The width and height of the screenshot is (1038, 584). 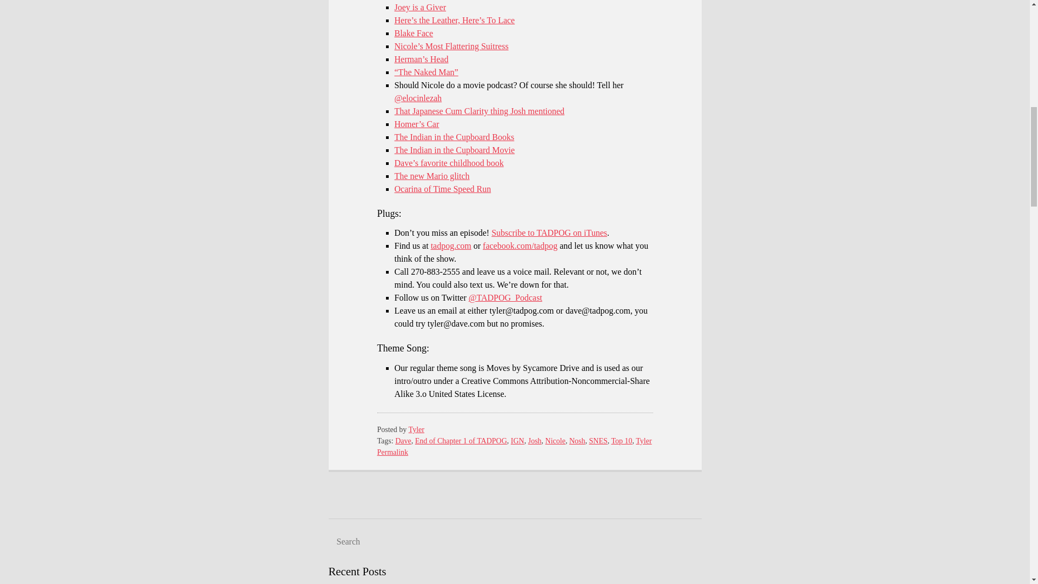 What do you see at coordinates (517, 440) in the screenshot?
I see `IGN` at bounding box center [517, 440].